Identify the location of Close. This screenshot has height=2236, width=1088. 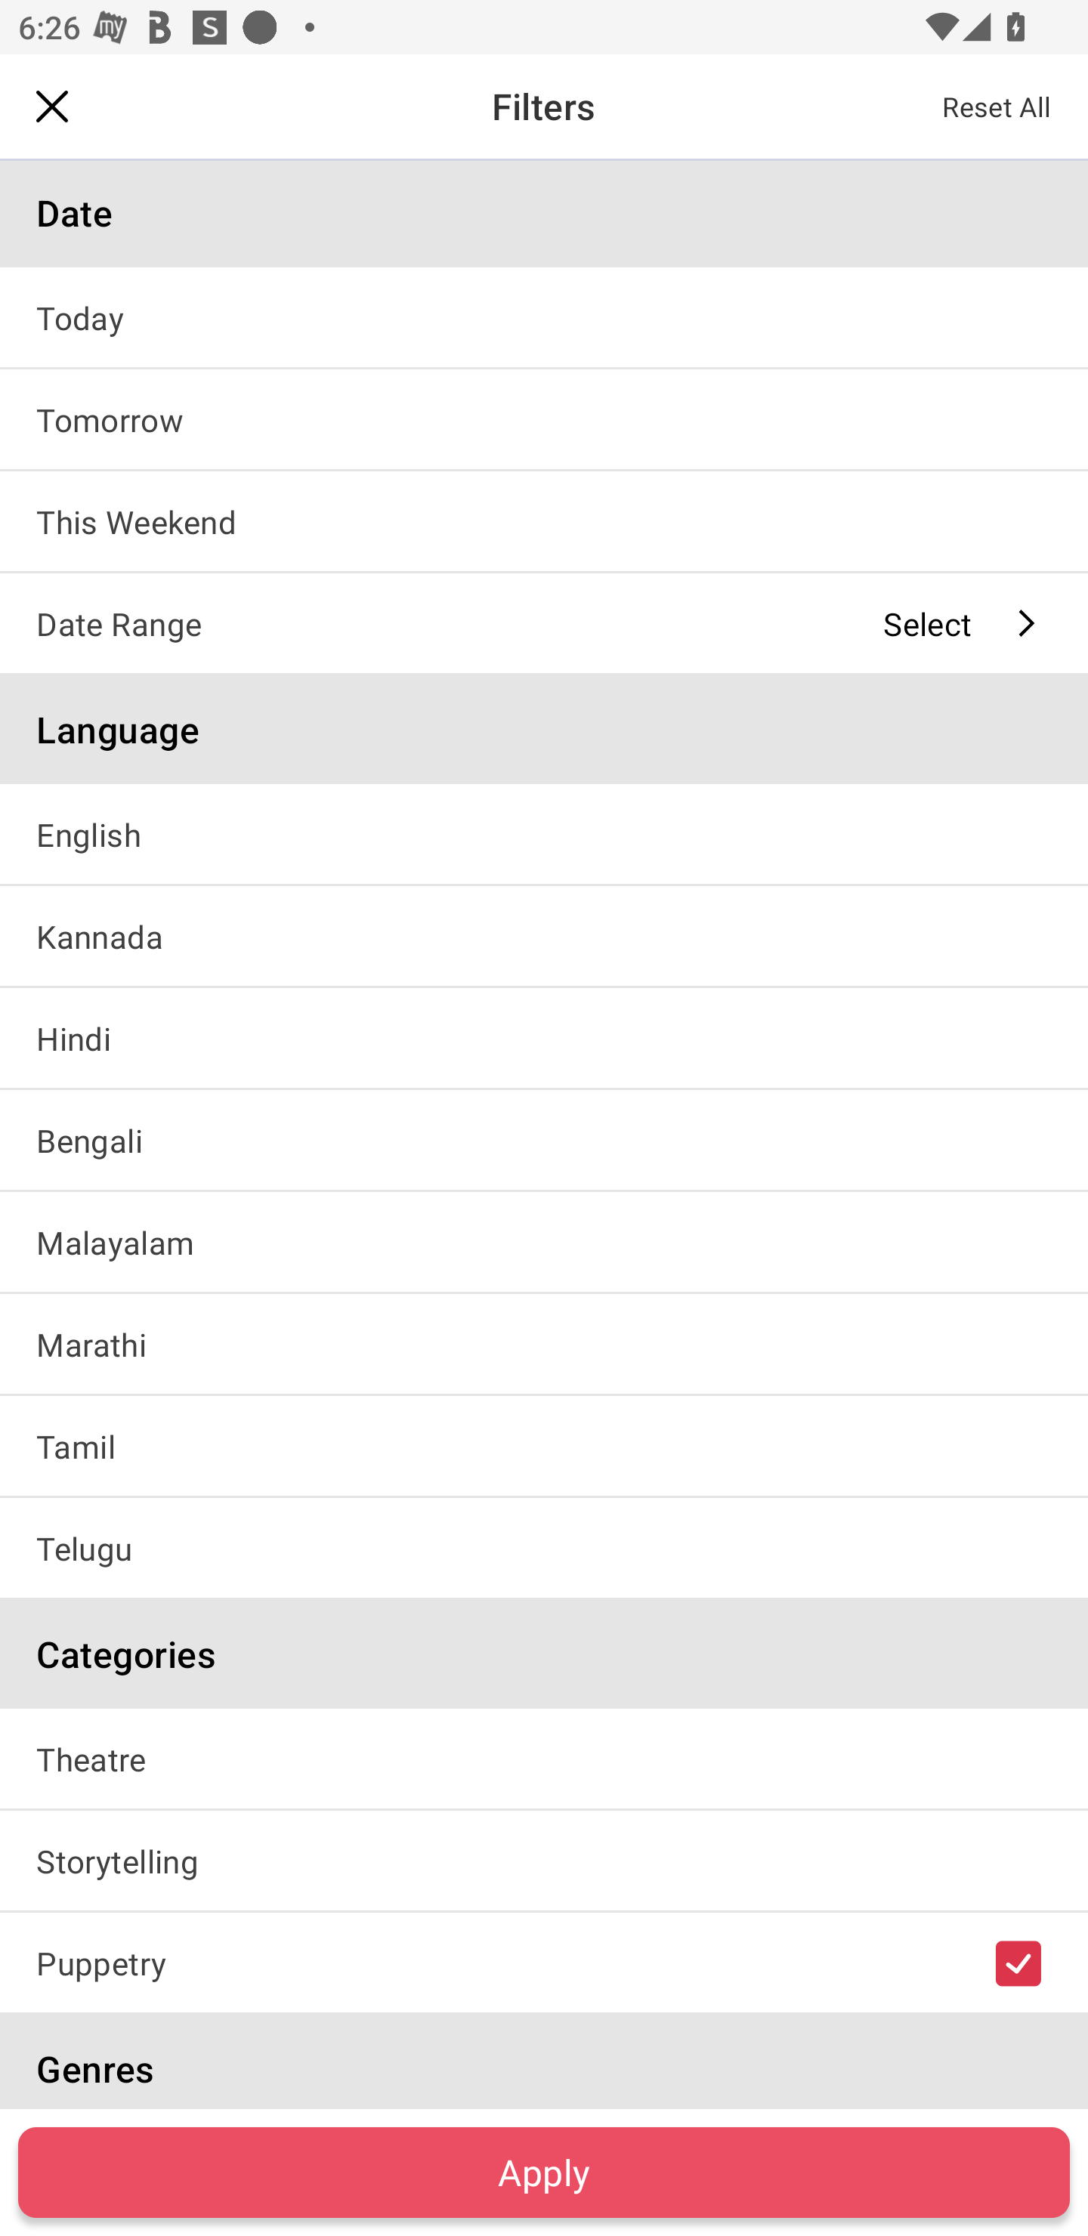
(52, 106).